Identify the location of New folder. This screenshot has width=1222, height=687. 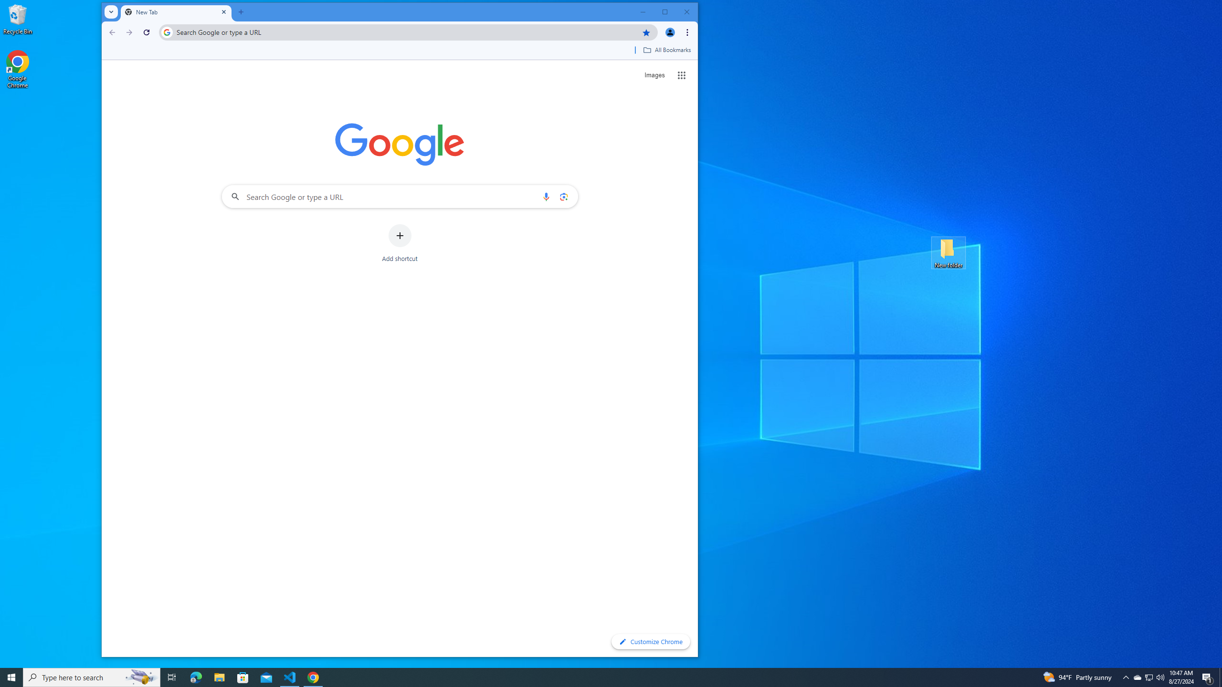
(948, 253).